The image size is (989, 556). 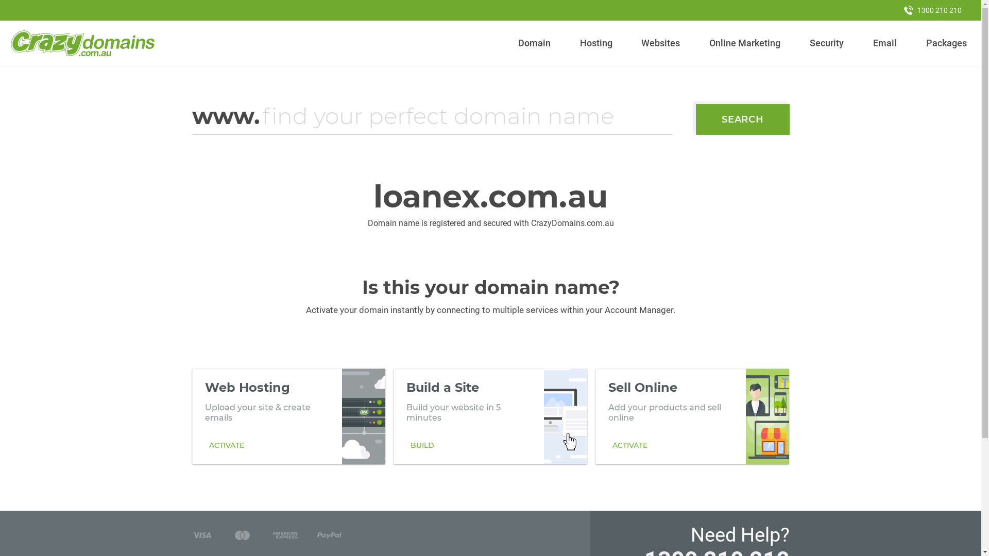 What do you see at coordinates (743, 119) in the screenshot?
I see `SEARCH` at bounding box center [743, 119].